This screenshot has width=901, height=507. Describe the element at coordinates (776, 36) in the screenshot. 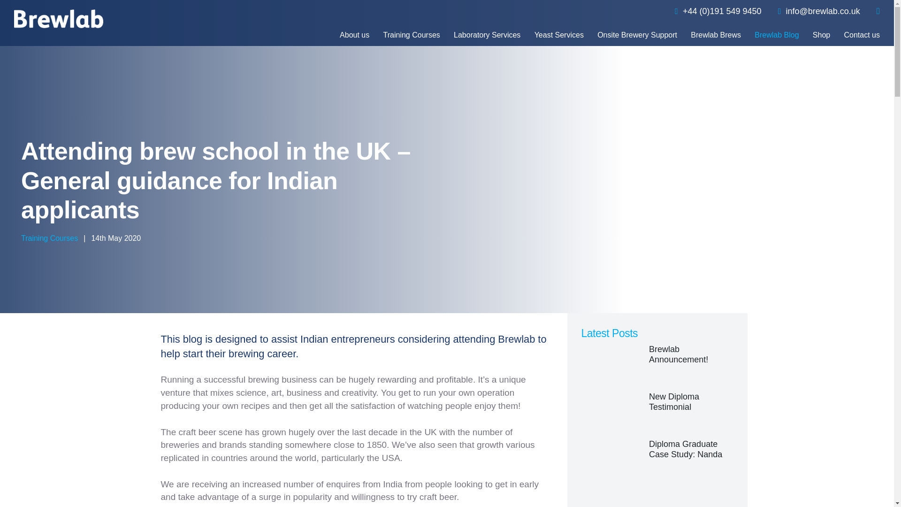

I see `Brewlab Blog` at that location.